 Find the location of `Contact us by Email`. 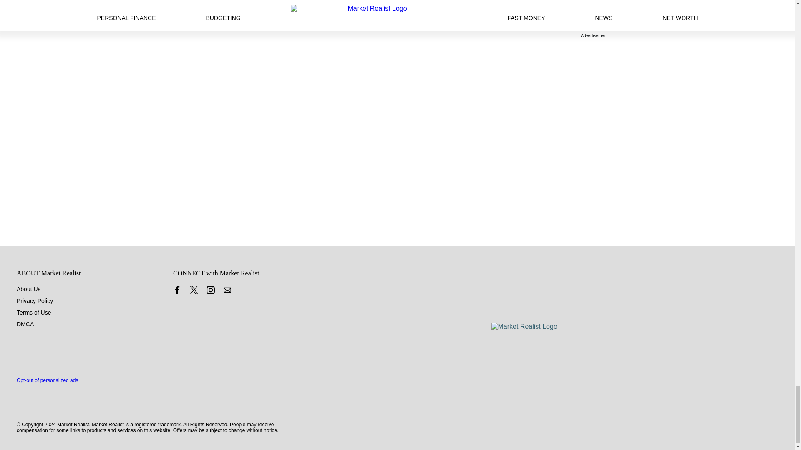

Contact us by Email is located at coordinates (227, 292).